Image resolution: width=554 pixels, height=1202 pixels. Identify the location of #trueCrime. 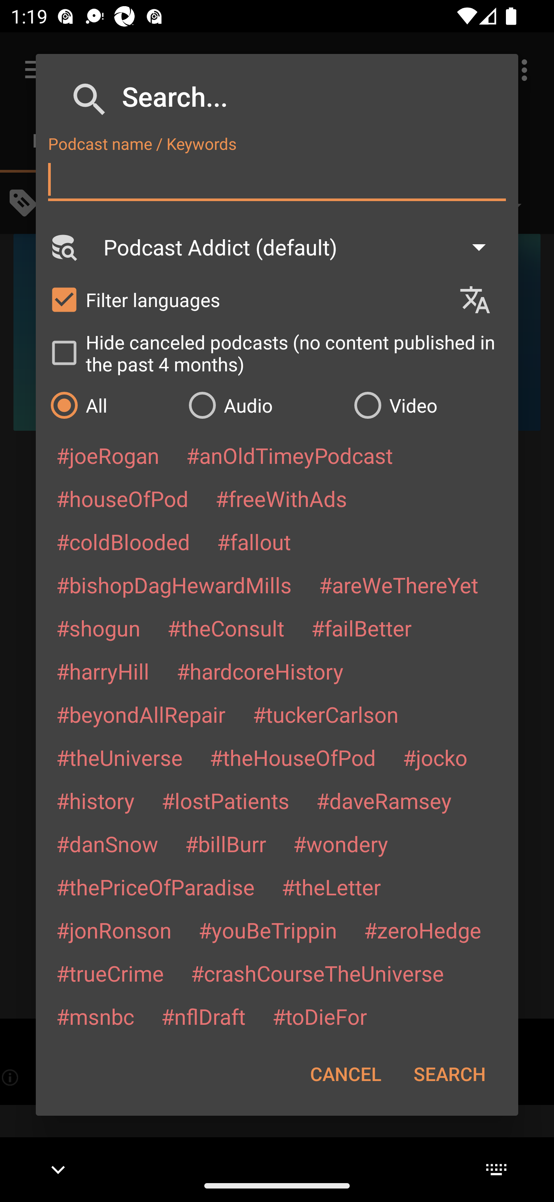
(110, 973).